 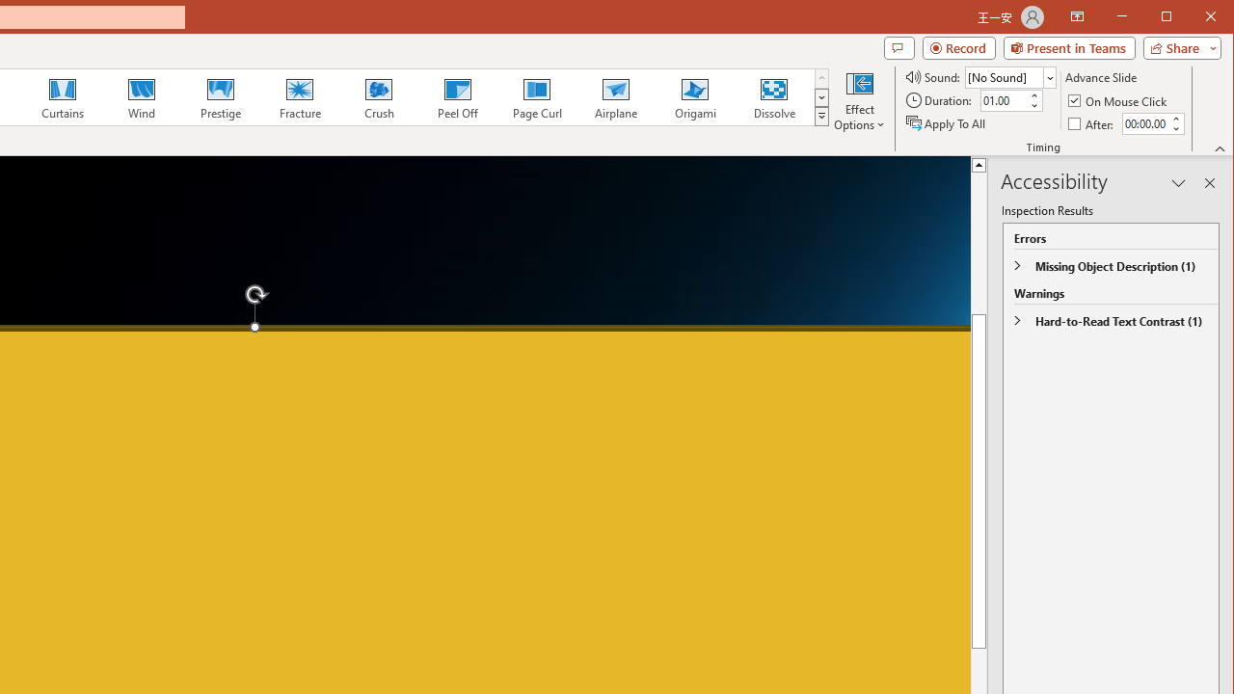 What do you see at coordinates (1174, 128) in the screenshot?
I see `Less` at bounding box center [1174, 128].